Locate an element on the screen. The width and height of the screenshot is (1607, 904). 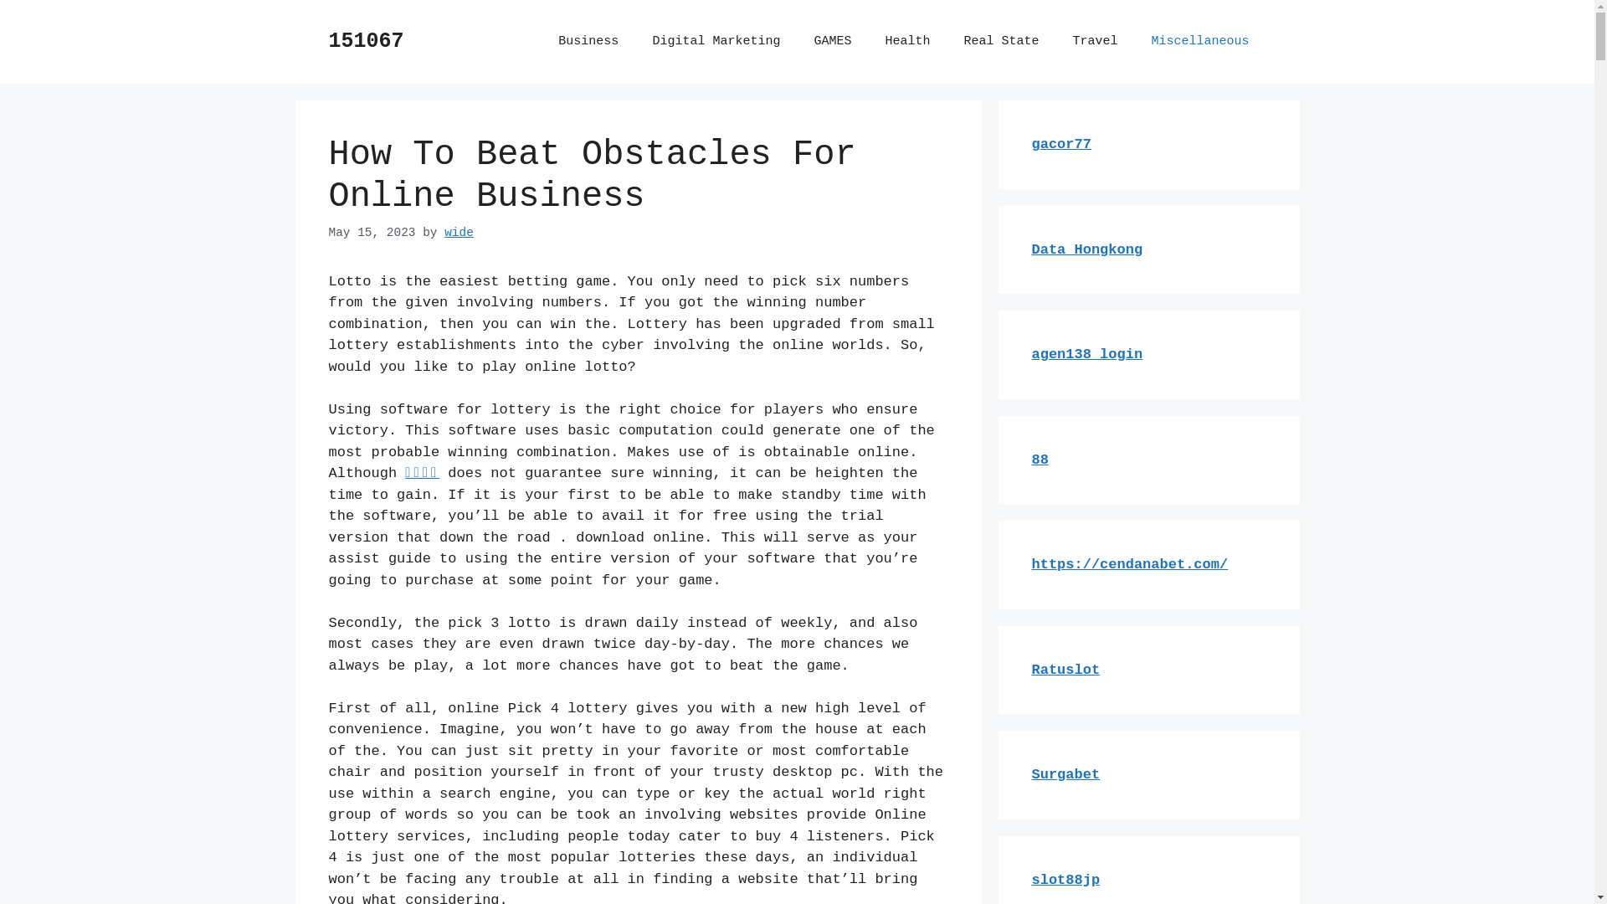
Data Hongkong is located at coordinates (1086, 249).